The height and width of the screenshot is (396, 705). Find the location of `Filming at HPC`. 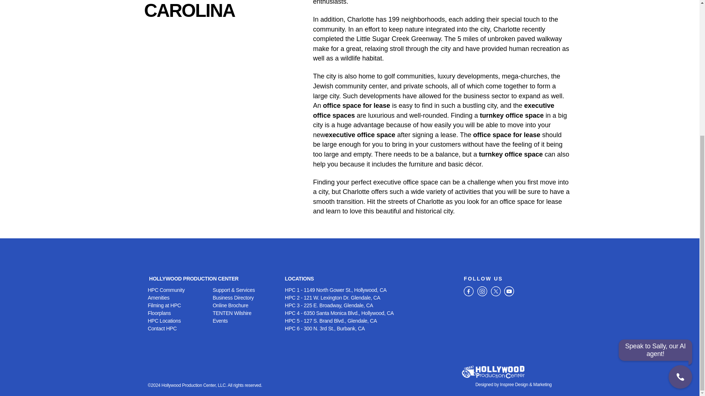

Filming at HPC is located at coordinates (180, 305).